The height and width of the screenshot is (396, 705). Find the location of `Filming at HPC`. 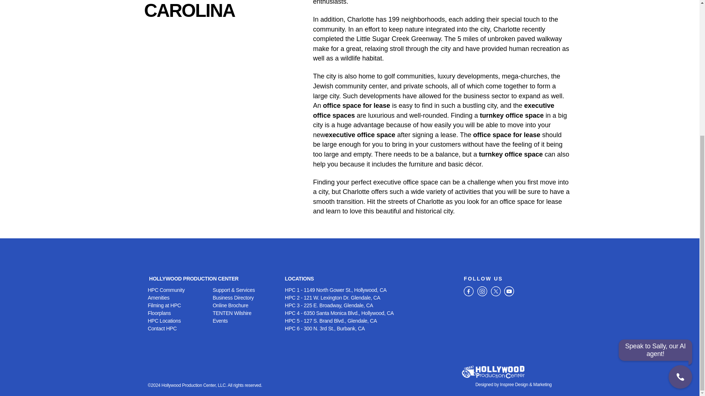

Filming at HPC is located at coordinates (180, 305).